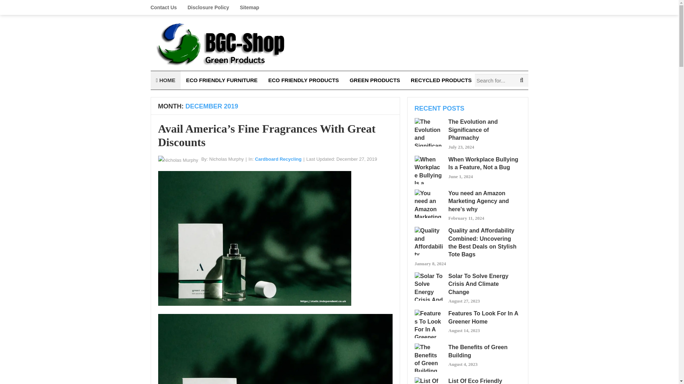  I want to click on Cardboard Recycling, so click(278, 159).